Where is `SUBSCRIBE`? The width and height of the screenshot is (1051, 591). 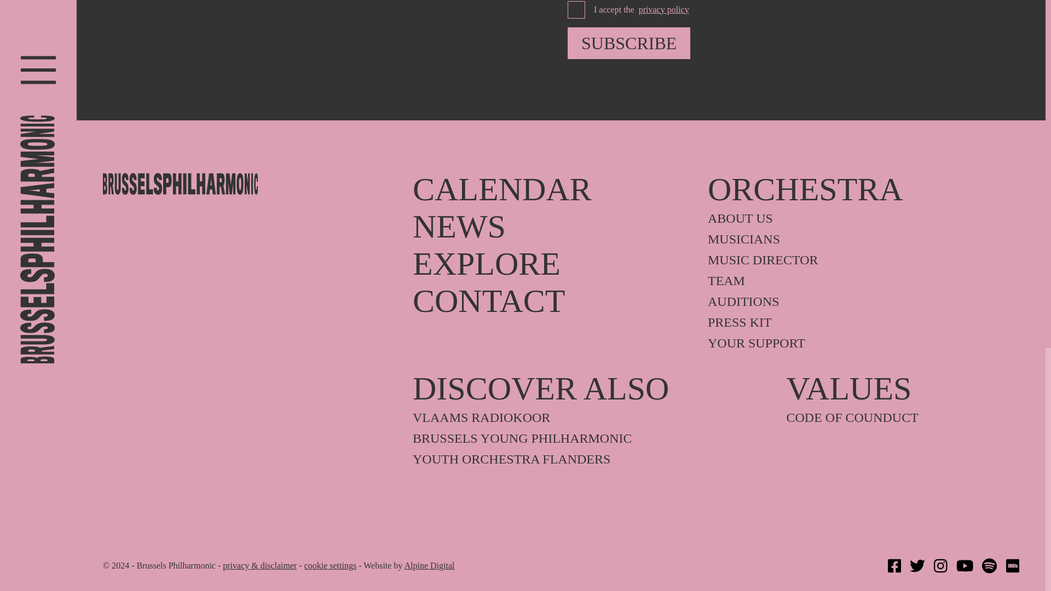
SUBSCRIBE is located at coordinates (628, 43).